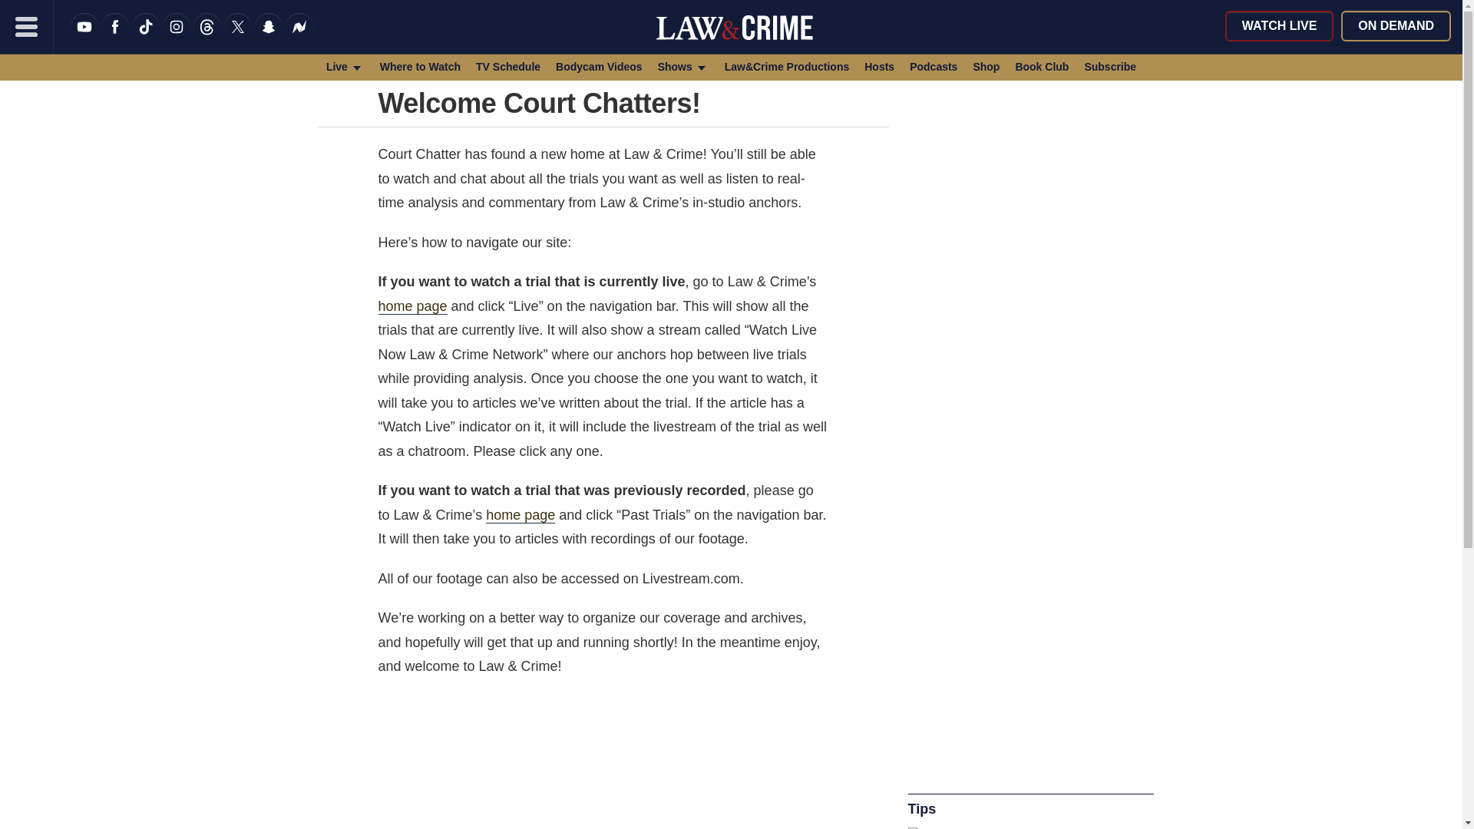 Image resolution: width=1474 pixels, height=829 pixels. I want to click on Instagram, so click(176, 36).